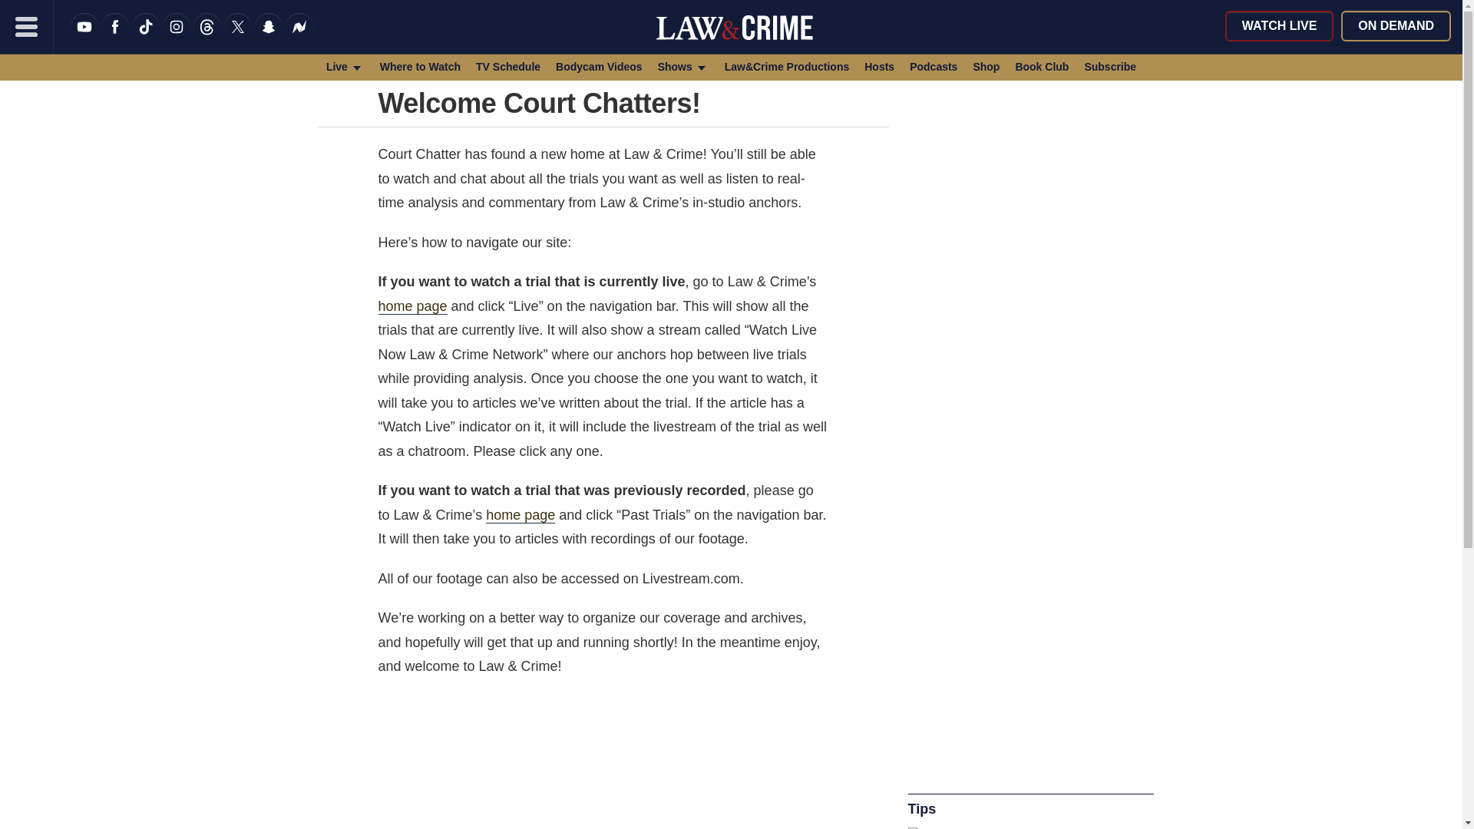 Image resolution: width=1474 pixels, height=829 pixels. I want to click on Instagram, so click(176, 36).